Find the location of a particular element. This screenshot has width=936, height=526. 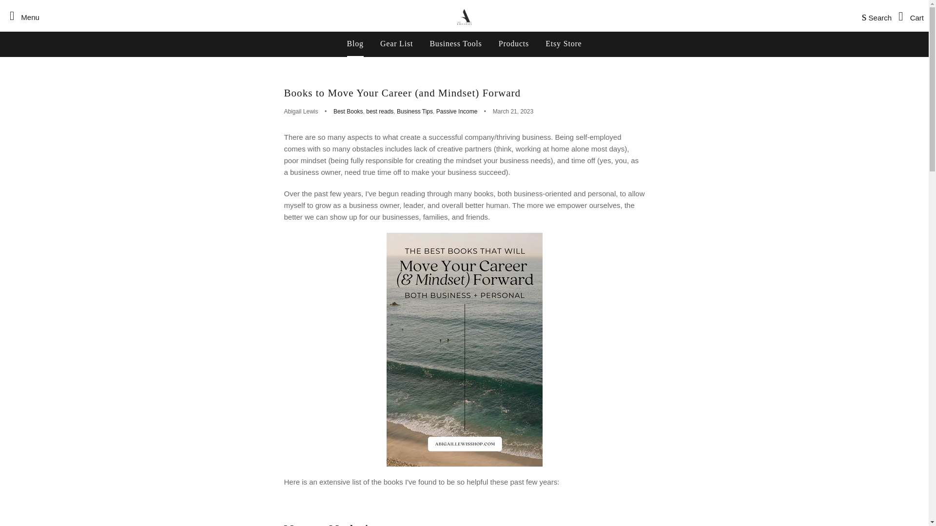

Products is located at coordinates (514, 43).